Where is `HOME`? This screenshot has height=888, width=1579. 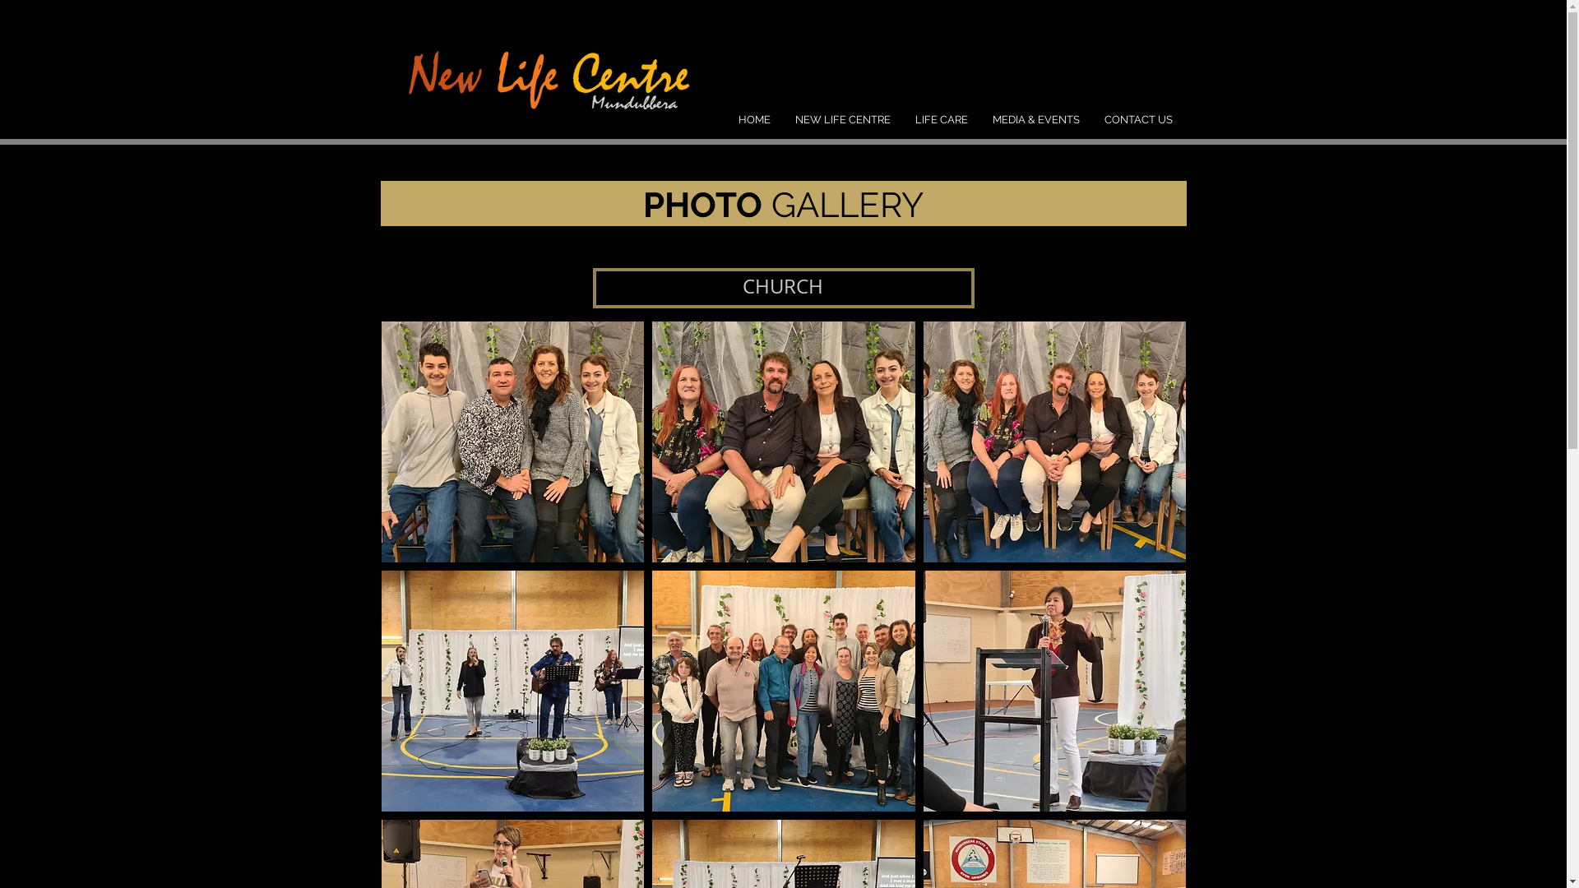 HOME is located at coordinates (753, 120).